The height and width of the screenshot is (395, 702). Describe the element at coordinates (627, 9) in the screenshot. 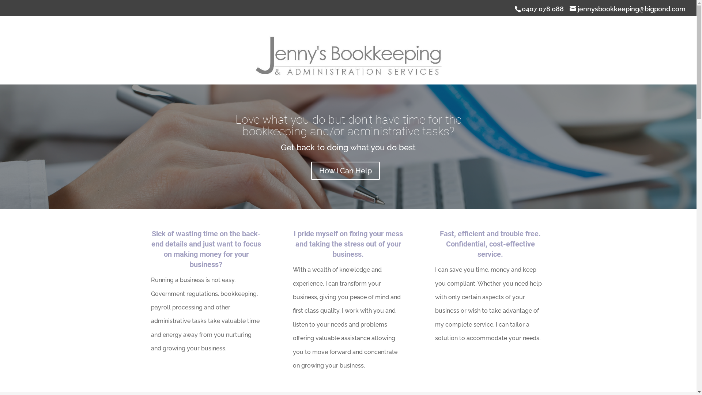

I see `jennysbookkeeping@bigpond.com` at that location.